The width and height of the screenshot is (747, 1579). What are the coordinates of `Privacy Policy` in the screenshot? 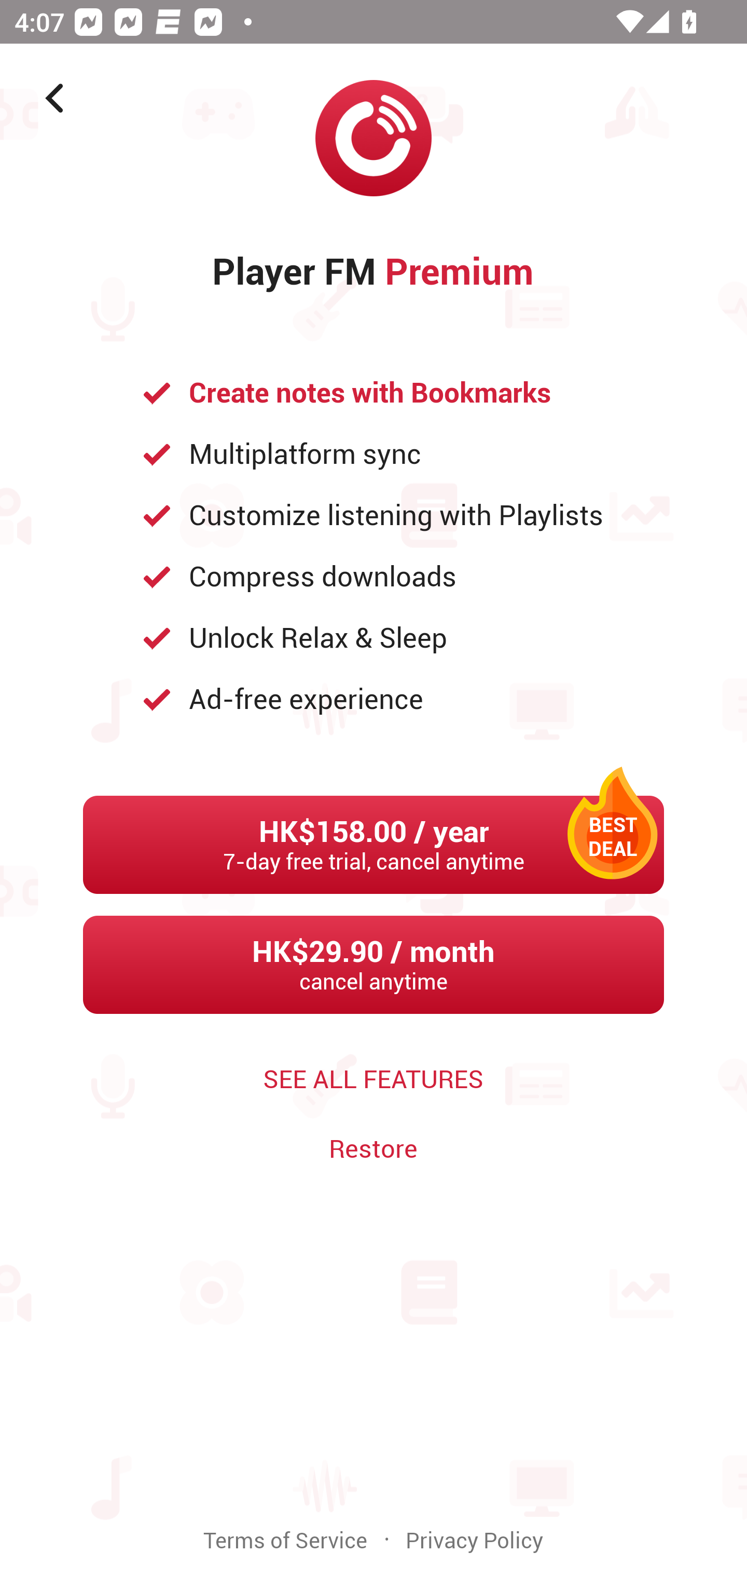 It's located at (474, 1541).